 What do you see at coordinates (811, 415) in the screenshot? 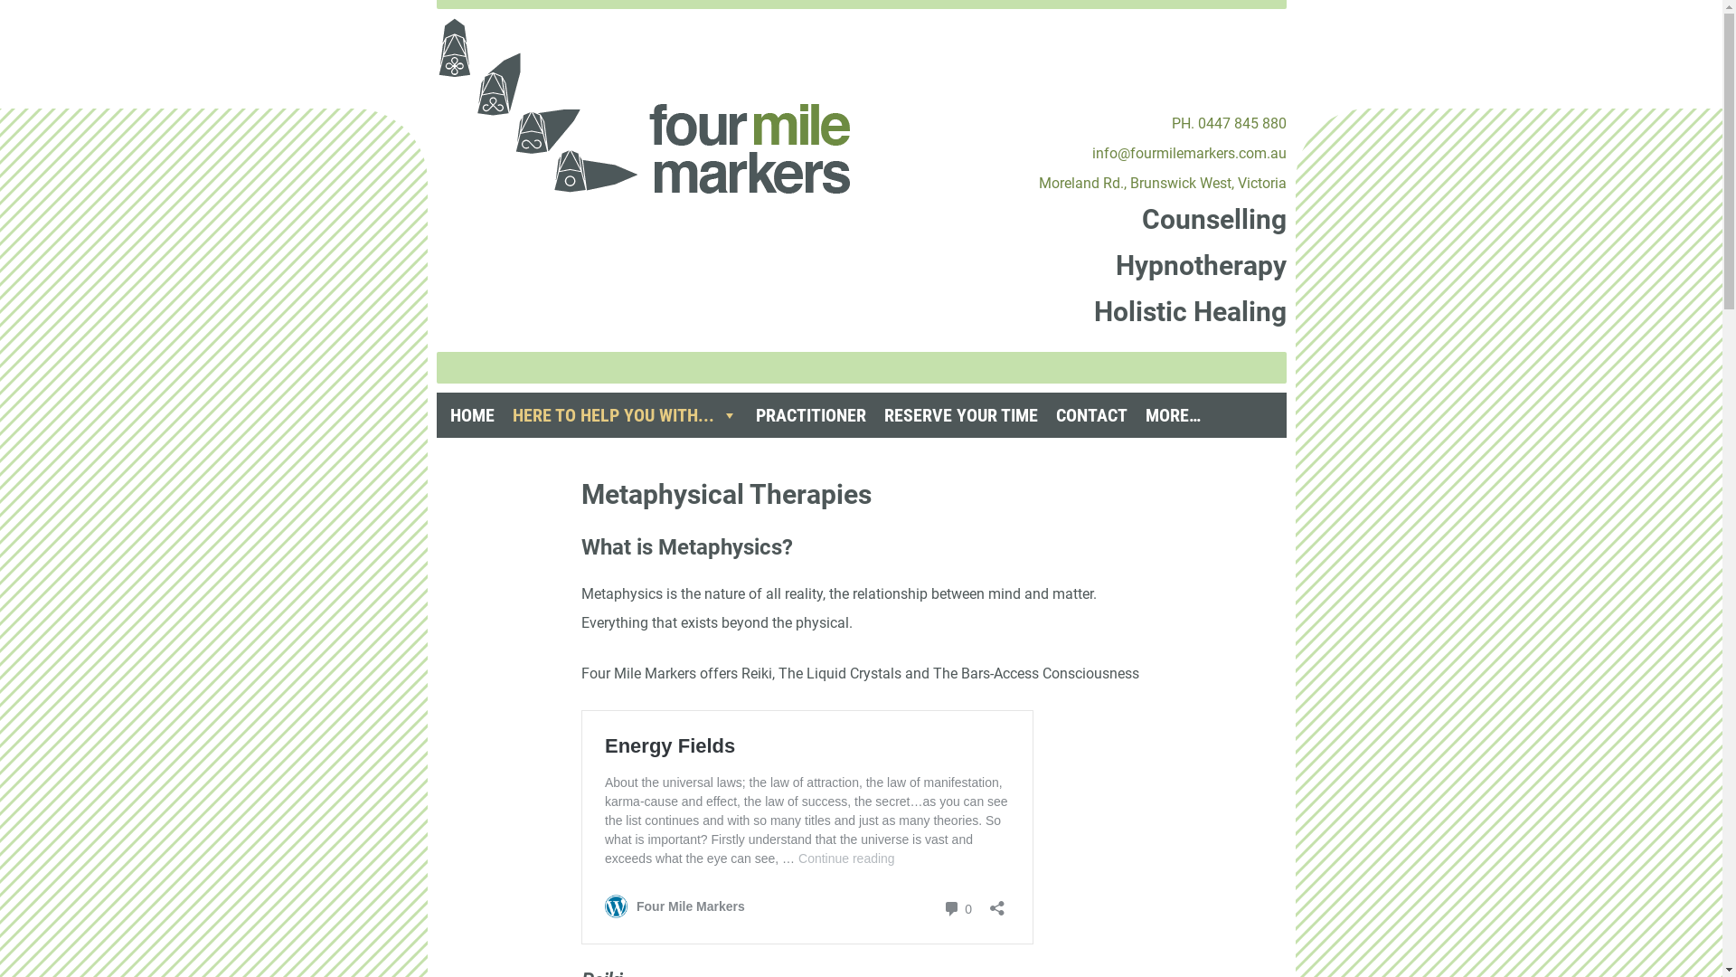
I see `PRACTITIONER` at bounding box center [811, 415].